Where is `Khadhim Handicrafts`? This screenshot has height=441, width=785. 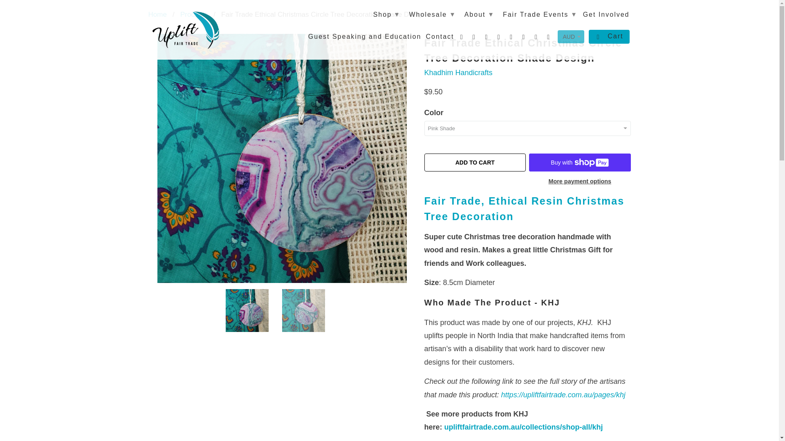
Khadhim Handicrafts is located at coordinates (459, 73).